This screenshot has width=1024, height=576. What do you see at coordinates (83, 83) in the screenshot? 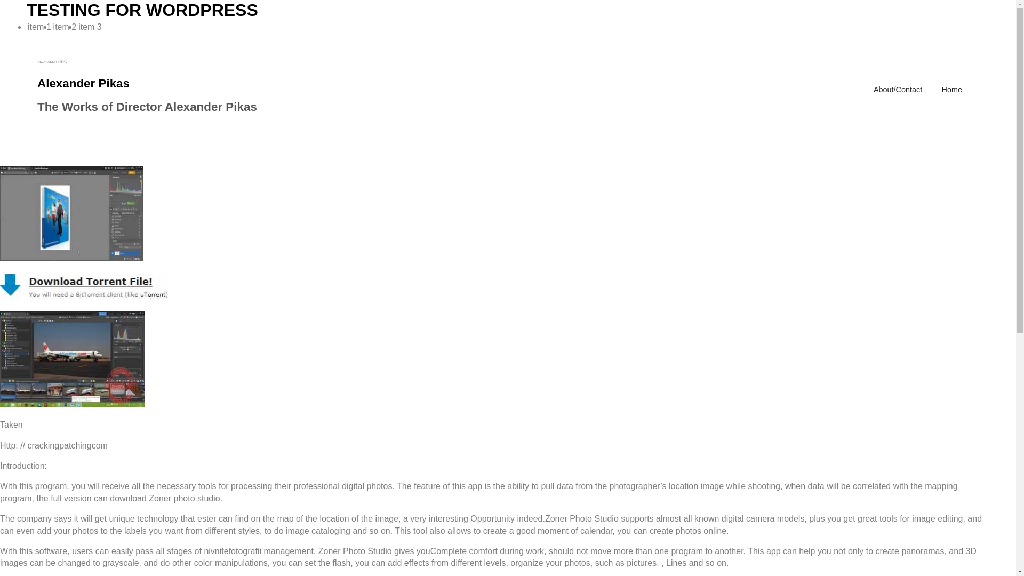
I see `Alexander Pikas` at bounding box center [83, 83].